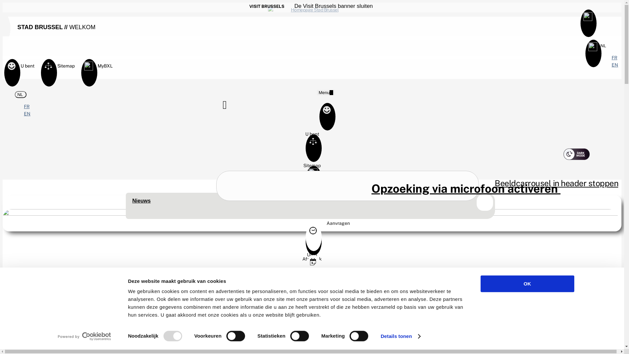  What do you see at coordinates (27, 114) in the screenshot?
I see `EN` at bounding box center [27, 114].